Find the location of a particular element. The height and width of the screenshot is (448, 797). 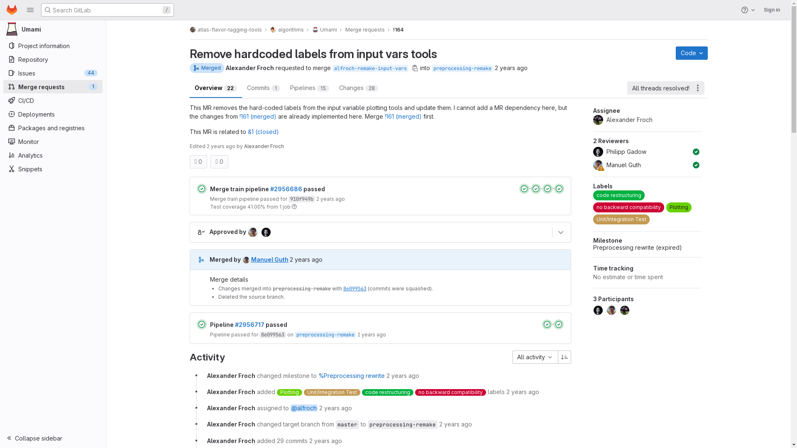

Alexander Froch is located at coordinates (264, 146).